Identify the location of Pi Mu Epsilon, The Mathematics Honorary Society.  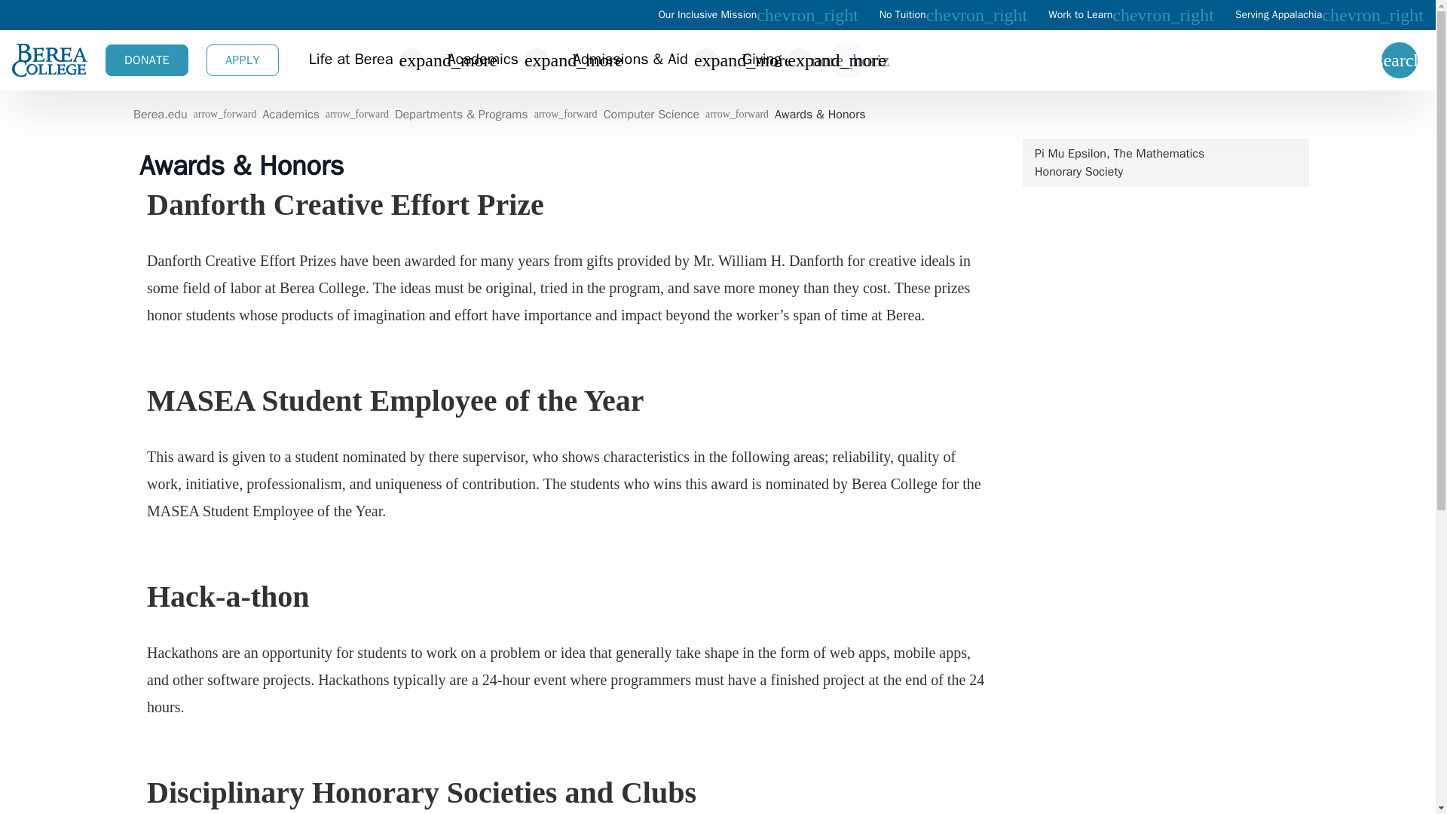
(1164, 163).